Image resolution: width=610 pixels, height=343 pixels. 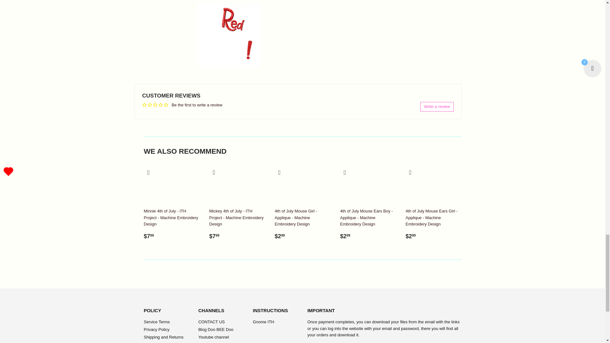 What do you see at coordinates (150, 173) in the screenshot?
I see `Add to cart` at bounding box center [150, 173].